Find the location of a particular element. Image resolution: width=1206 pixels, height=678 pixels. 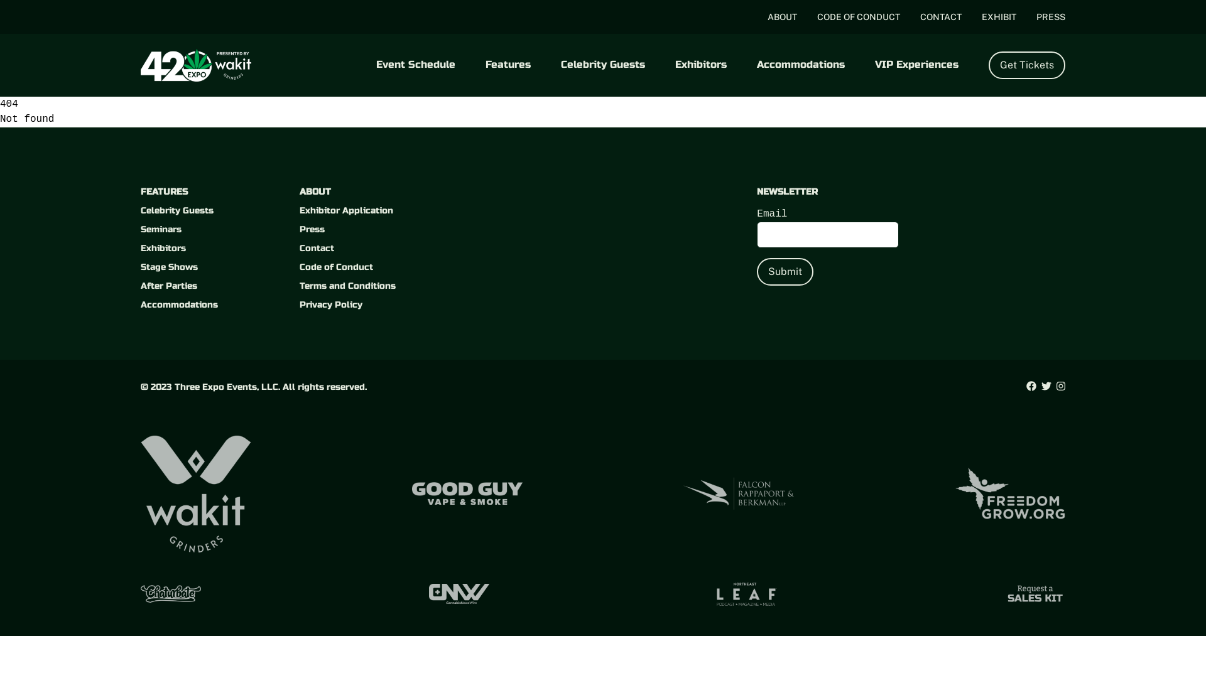

Celebrity Guests is located at coordinates (603, 64).